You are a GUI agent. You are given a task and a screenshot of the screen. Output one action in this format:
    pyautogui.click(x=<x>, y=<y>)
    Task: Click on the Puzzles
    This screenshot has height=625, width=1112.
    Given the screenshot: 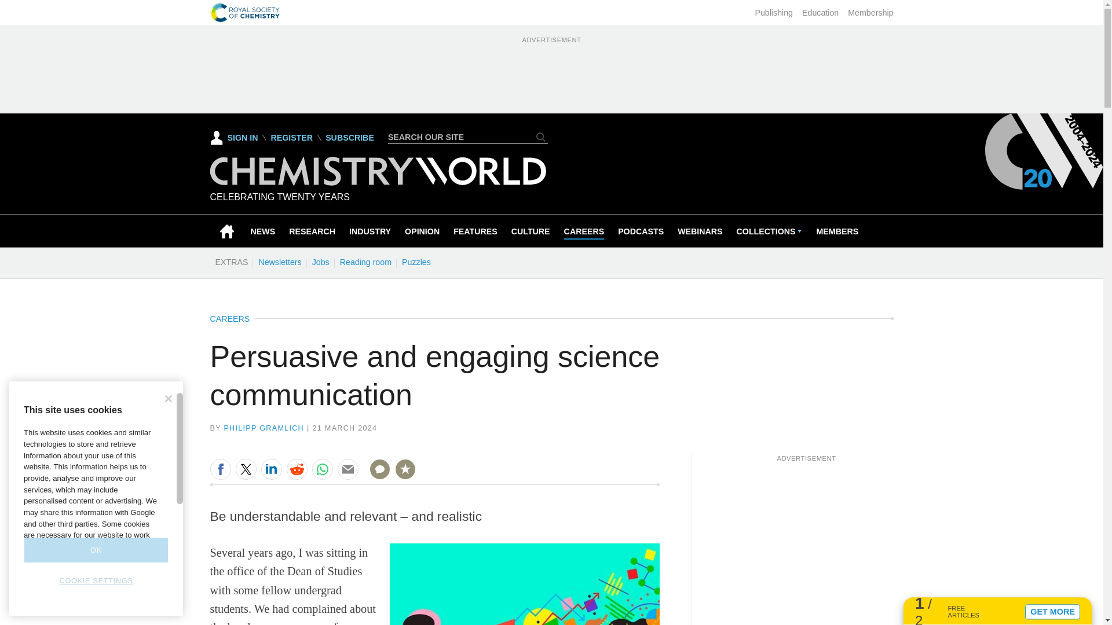 What is the action you would take?
    pyautogui.click(x=416, y=262)
    